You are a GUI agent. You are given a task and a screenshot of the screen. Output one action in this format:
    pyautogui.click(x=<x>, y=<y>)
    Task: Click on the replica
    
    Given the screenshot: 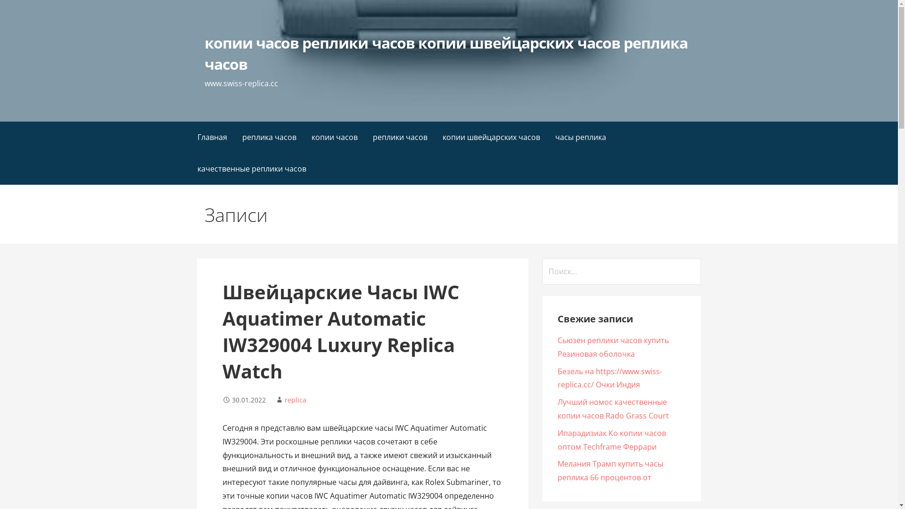 What is the action you would take?
    pyautogui.click(x=296, y=400)
    